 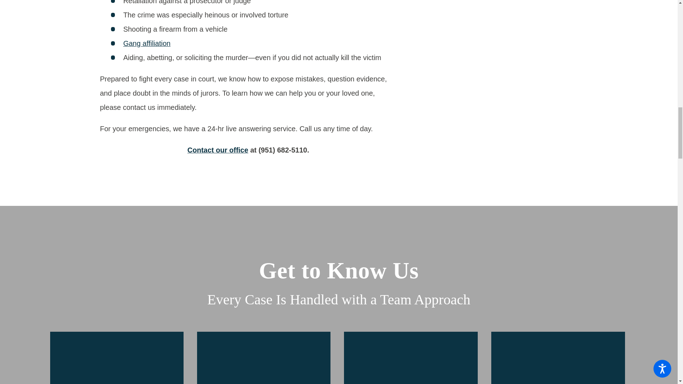 What do you see at coordinates (411, 358) in the screenshot?
I see `Heather A. Green Page` at bounding box center [411, 358].